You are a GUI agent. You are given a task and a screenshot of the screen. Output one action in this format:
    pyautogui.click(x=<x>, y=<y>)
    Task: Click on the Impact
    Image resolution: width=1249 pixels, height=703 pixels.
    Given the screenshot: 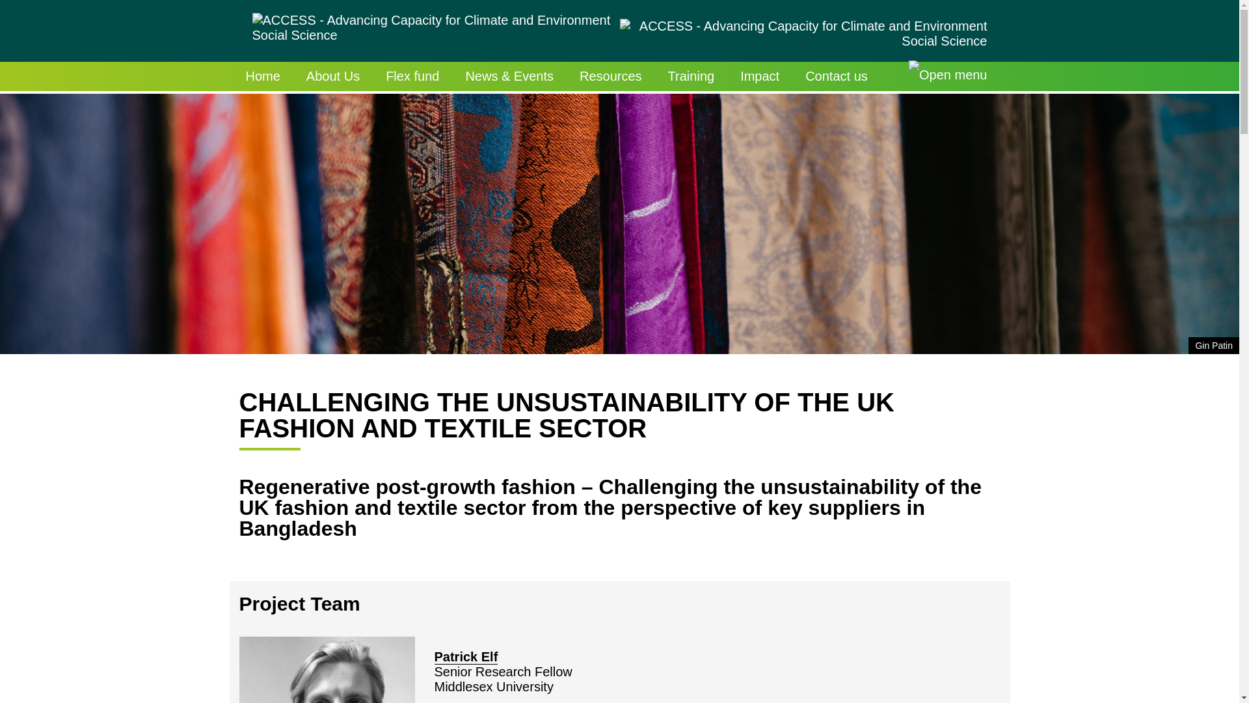 What is the action you would take?
    pyautogui.click(x=759, y=77)
    